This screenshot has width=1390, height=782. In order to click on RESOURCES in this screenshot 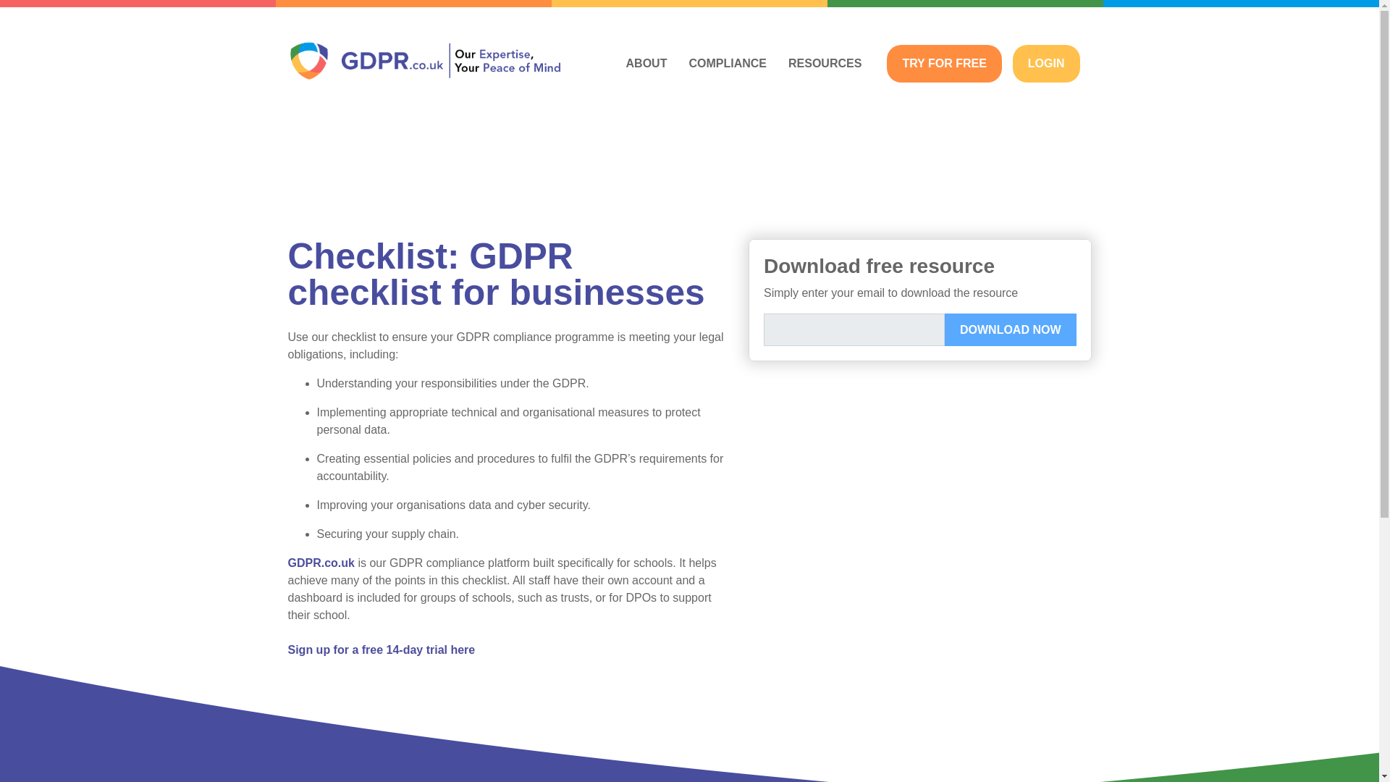, I will do `click(825, 62)`.